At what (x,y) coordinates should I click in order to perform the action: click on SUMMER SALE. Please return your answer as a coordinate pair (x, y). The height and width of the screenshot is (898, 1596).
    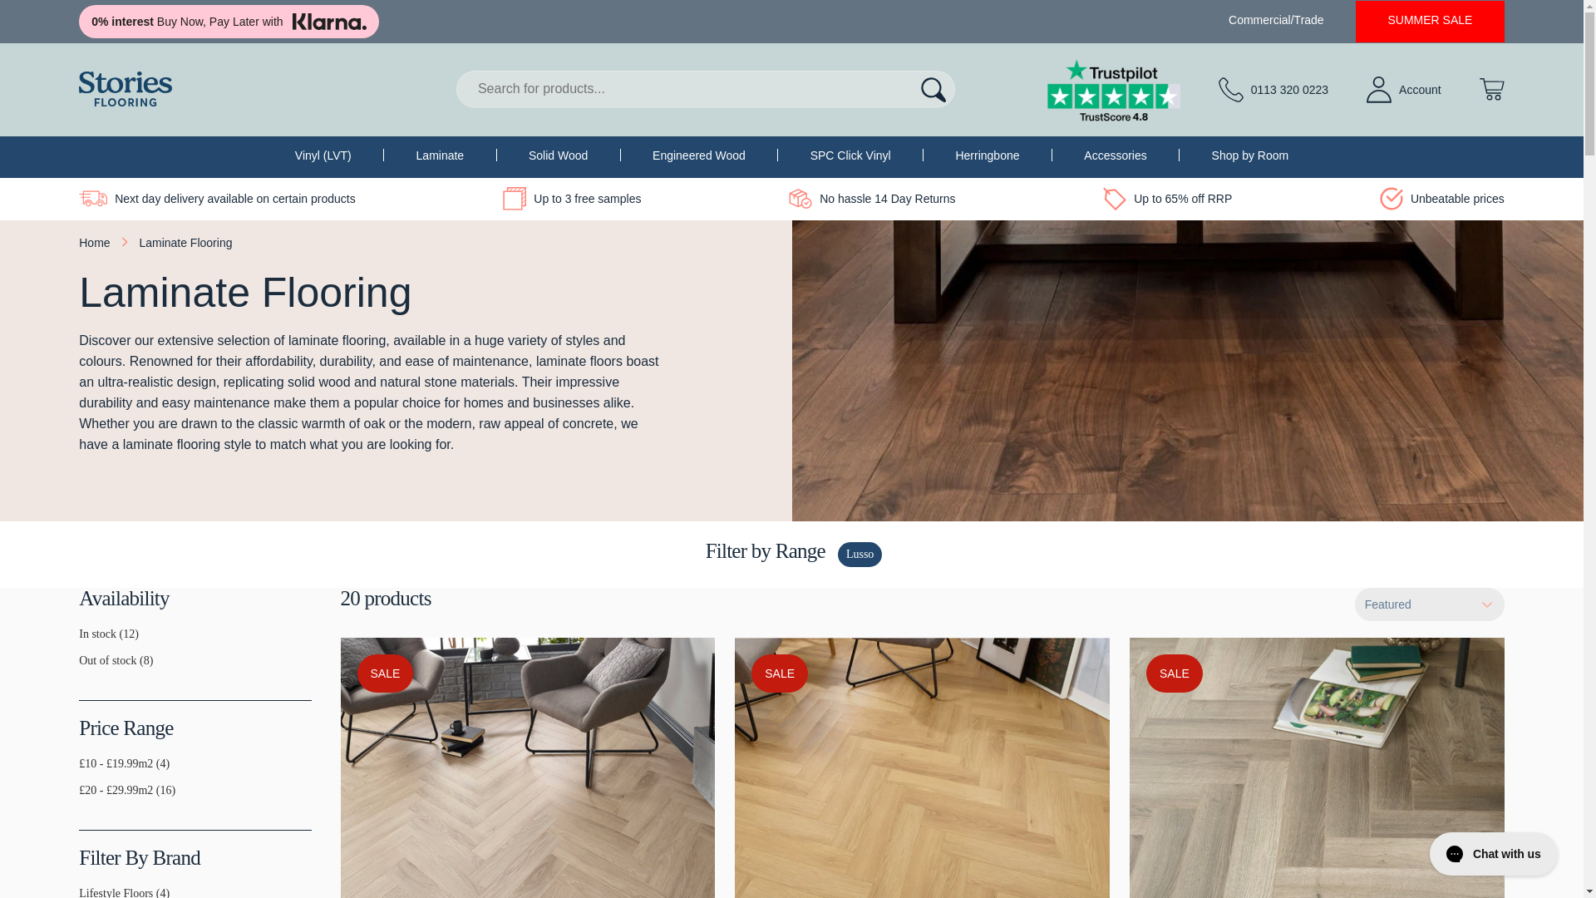
    Looking at the image, I should click on (1429, 20).